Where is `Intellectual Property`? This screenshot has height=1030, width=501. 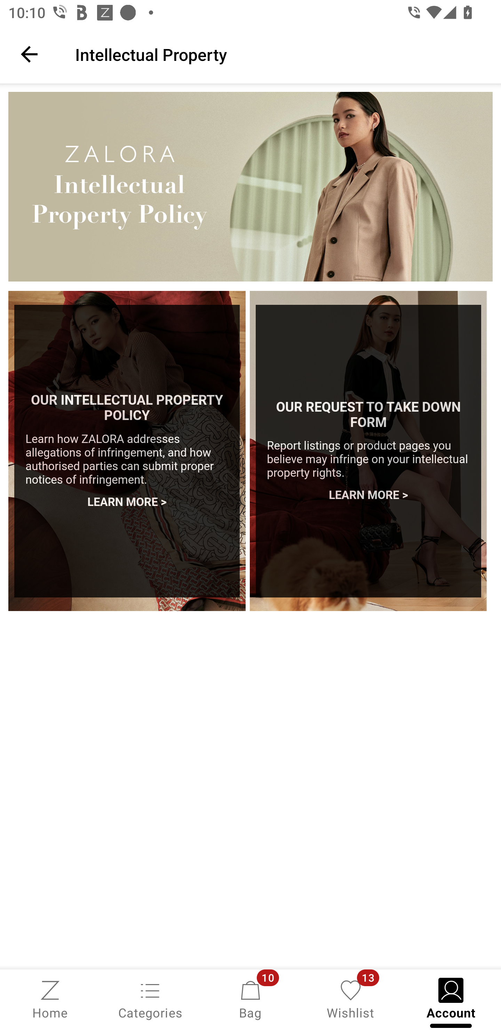 Intellectual Property is located at coordinates (280, 54).